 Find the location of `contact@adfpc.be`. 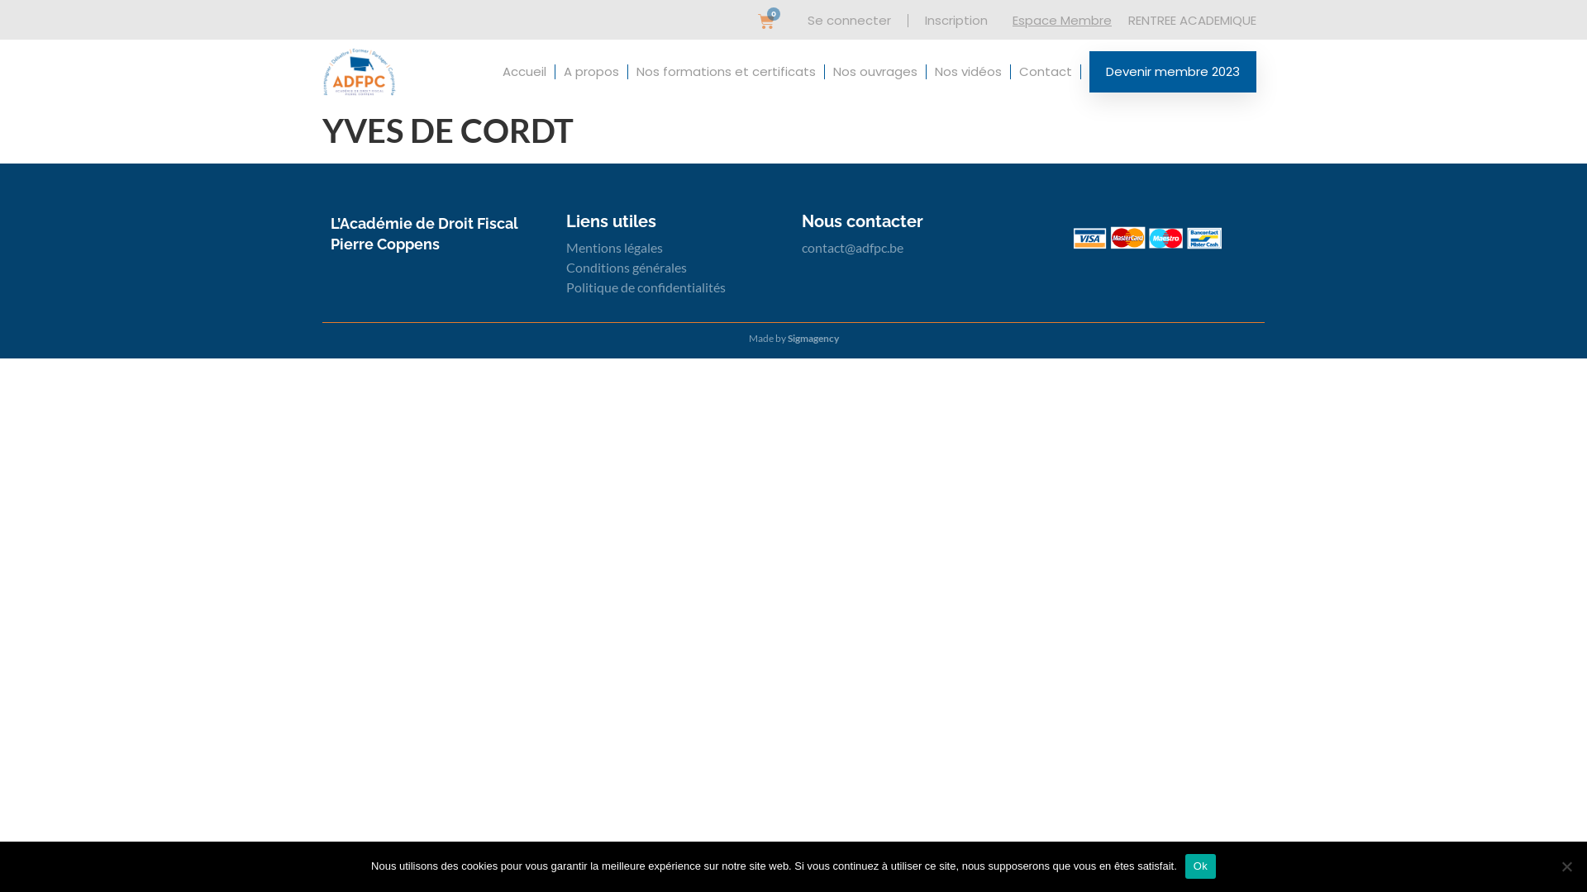

contact@adfpc.be is located at coordinates (853, 248).